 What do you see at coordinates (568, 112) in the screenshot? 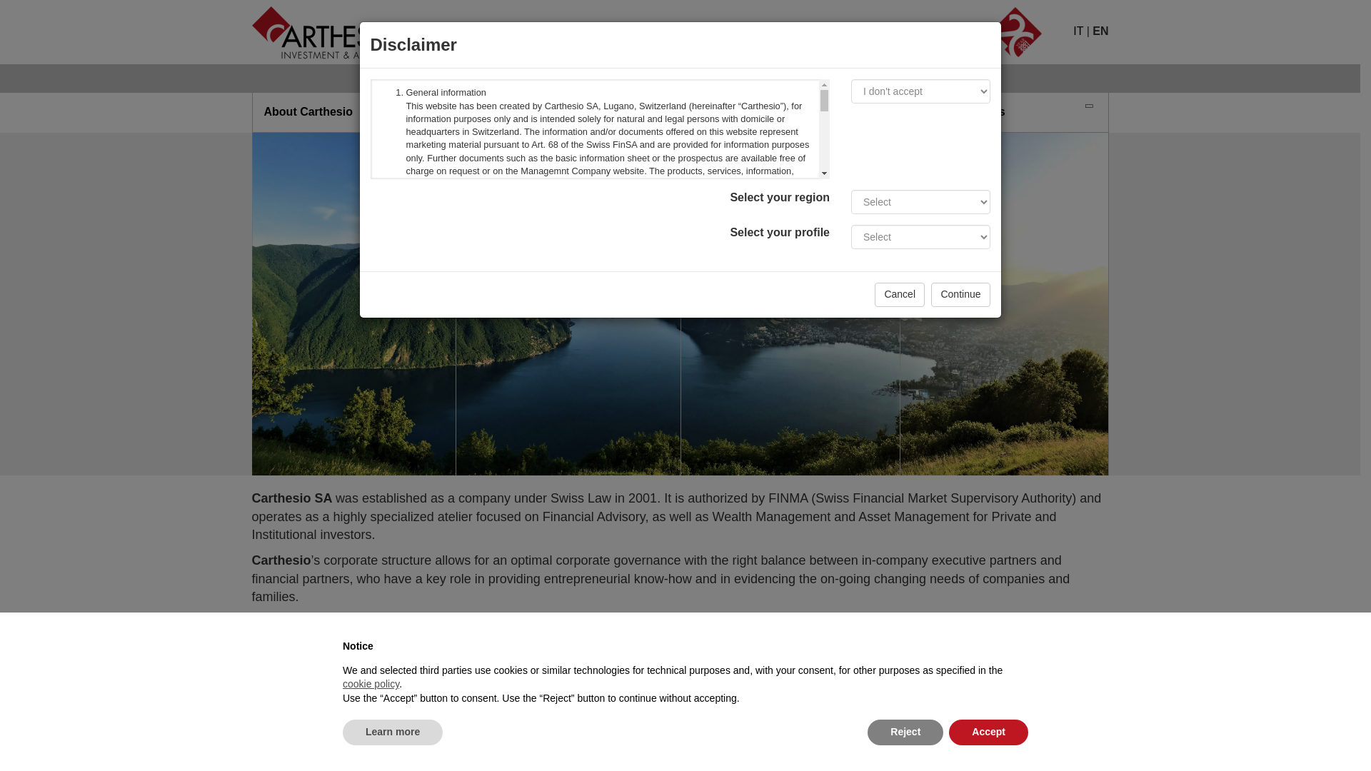
I see `Wealth Management` at bounding box center [568, 112].